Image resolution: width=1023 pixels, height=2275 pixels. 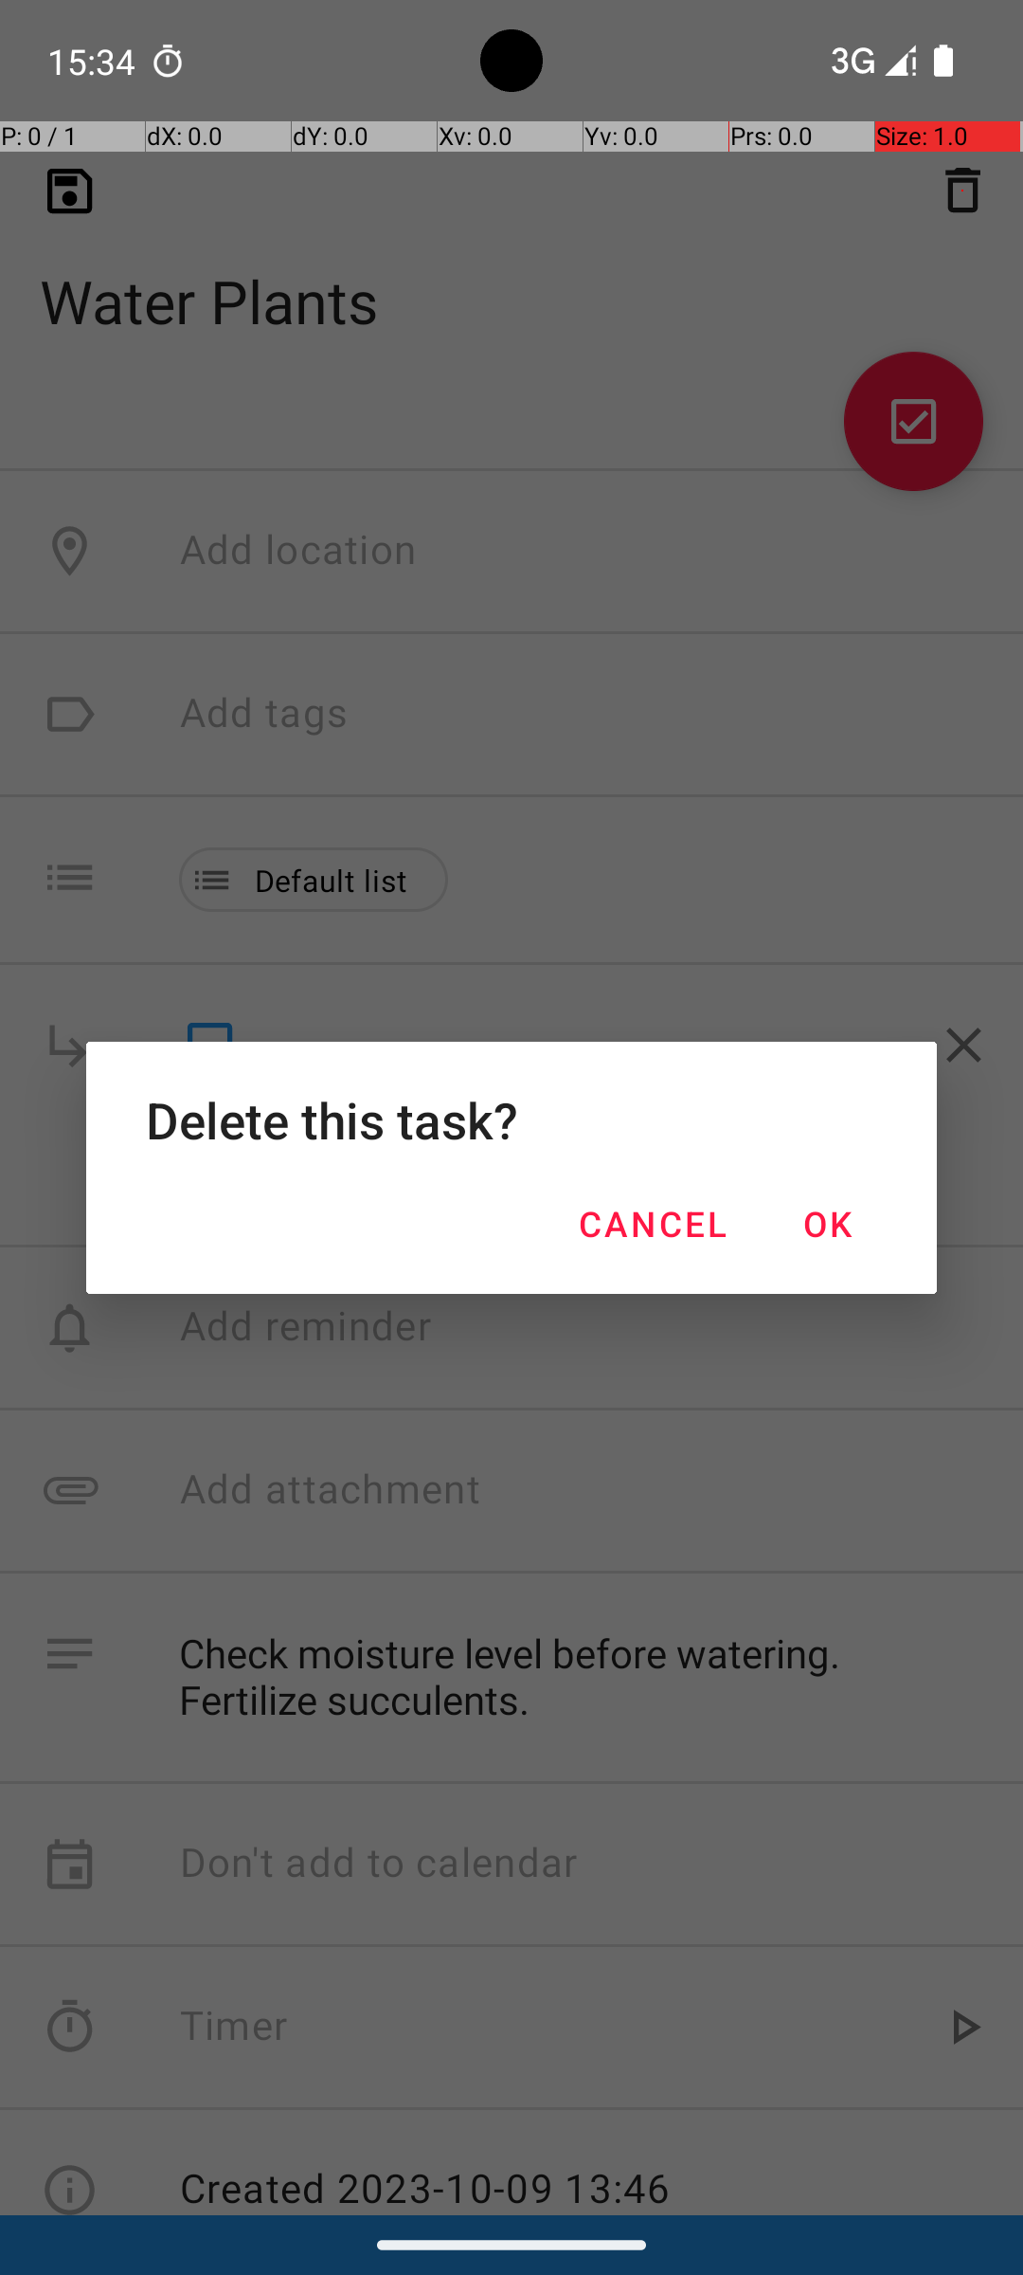 What do you see at coordinates (511, 1120) in the screenshot?
I see `Delete this task?` at bounding box center [511, 1120].